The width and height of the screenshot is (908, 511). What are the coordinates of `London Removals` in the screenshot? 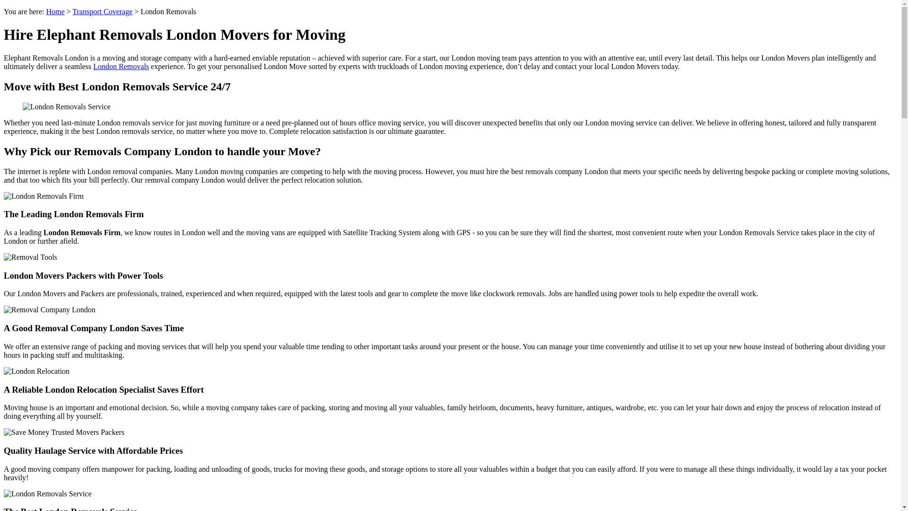 It's located at (121, 66).